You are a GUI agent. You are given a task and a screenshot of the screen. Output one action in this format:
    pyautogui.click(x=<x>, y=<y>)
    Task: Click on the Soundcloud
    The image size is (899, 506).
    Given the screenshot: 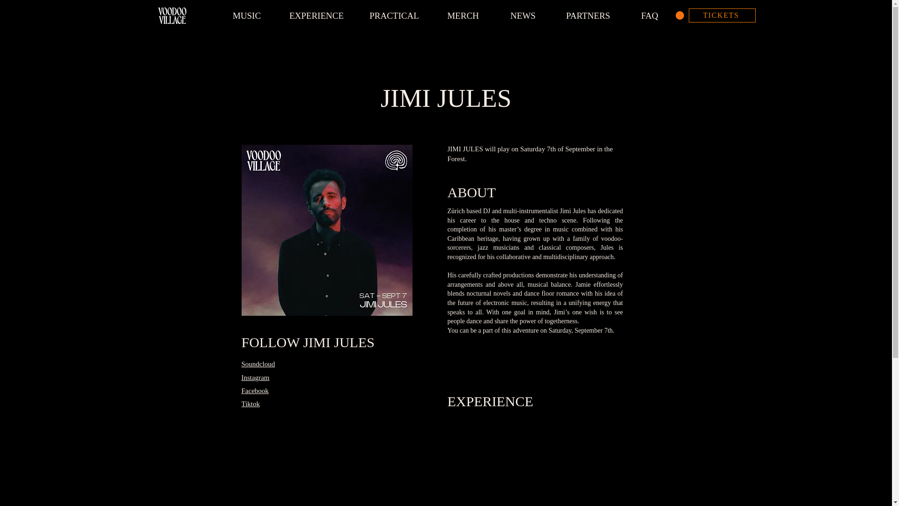 What is the action you would take?
    pyautogui.click(x=258, y=364)
    